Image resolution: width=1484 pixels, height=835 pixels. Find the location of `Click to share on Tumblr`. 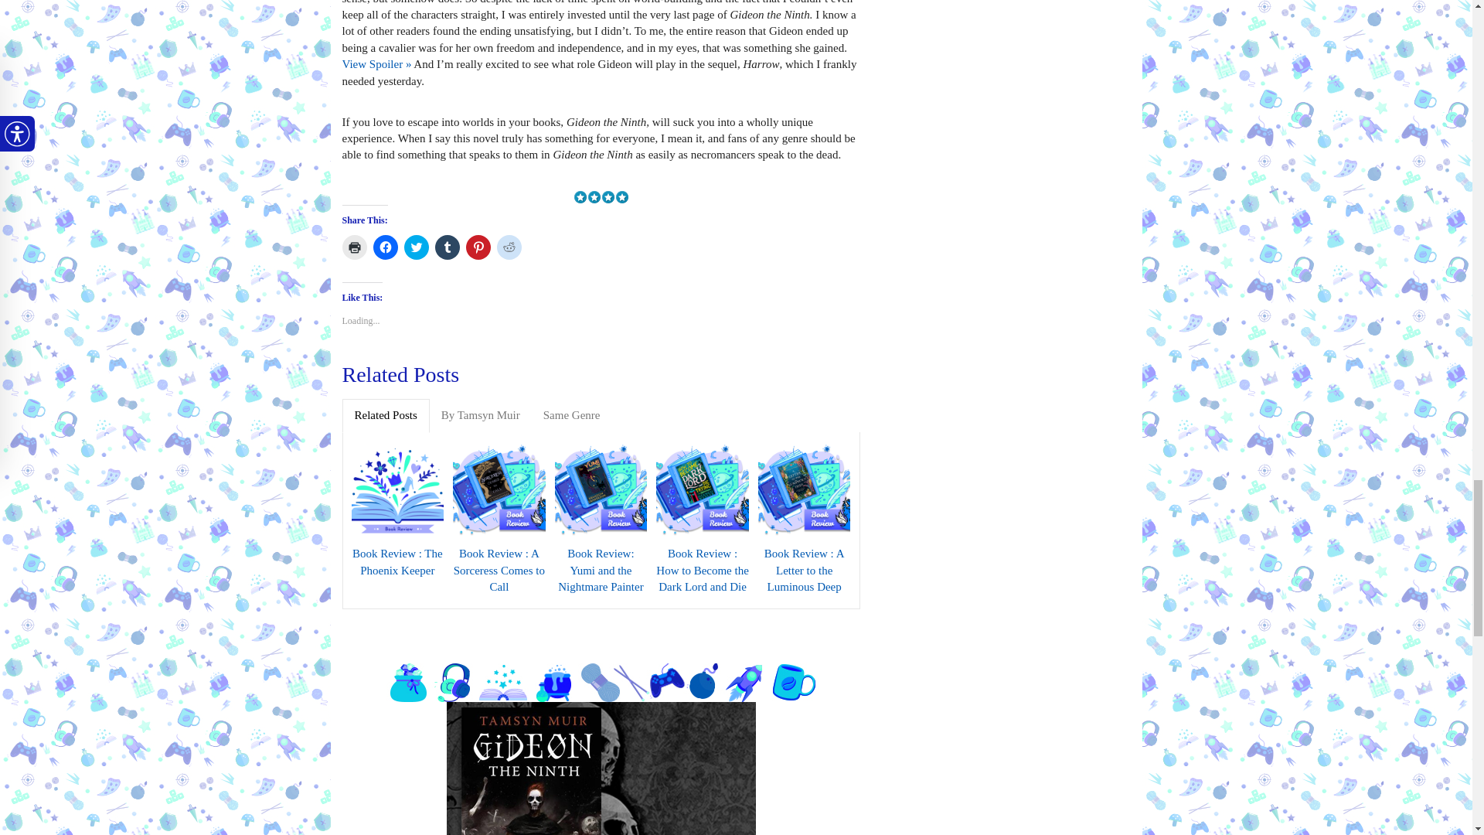

Click to share on Tumblr is located at coordinates (447, 247).